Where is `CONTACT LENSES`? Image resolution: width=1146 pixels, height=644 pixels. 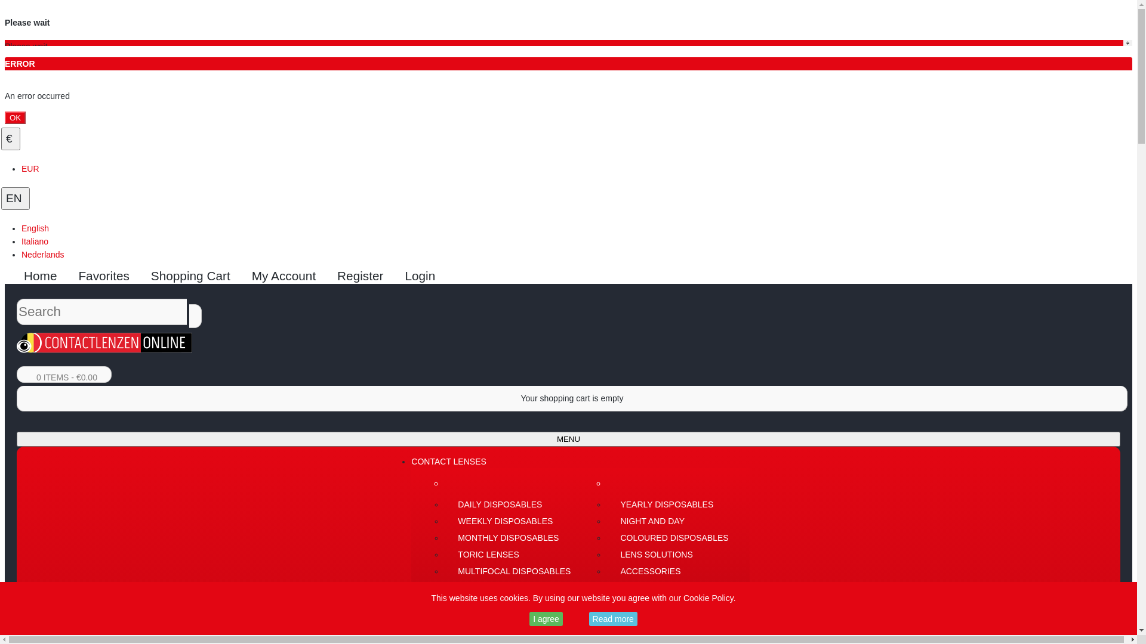
CONTACT LENSES is located at coordinates (449, 462).